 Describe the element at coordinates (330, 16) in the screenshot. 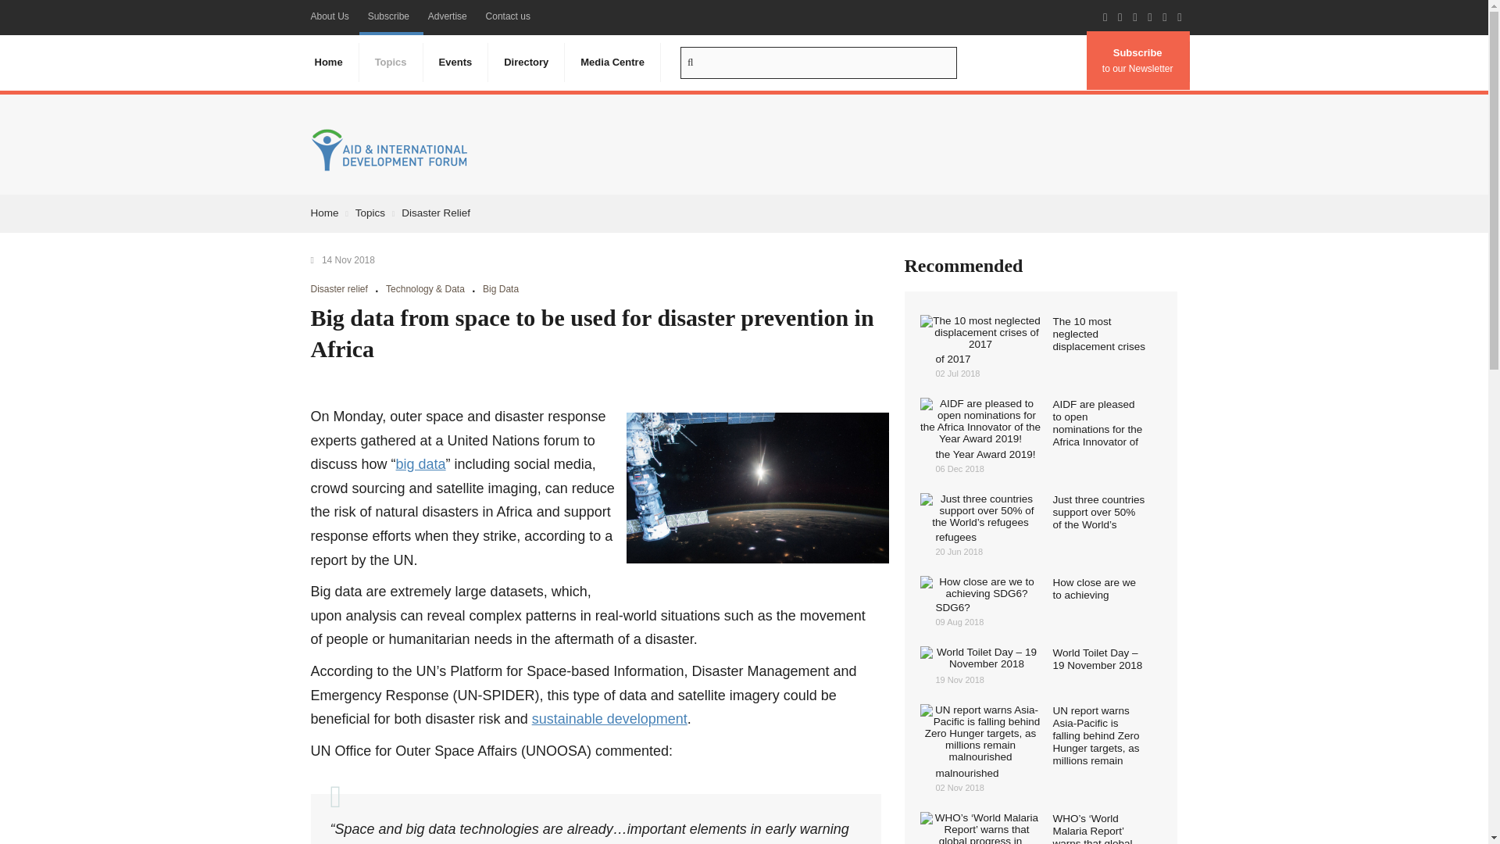

I see `About Us` at that location.